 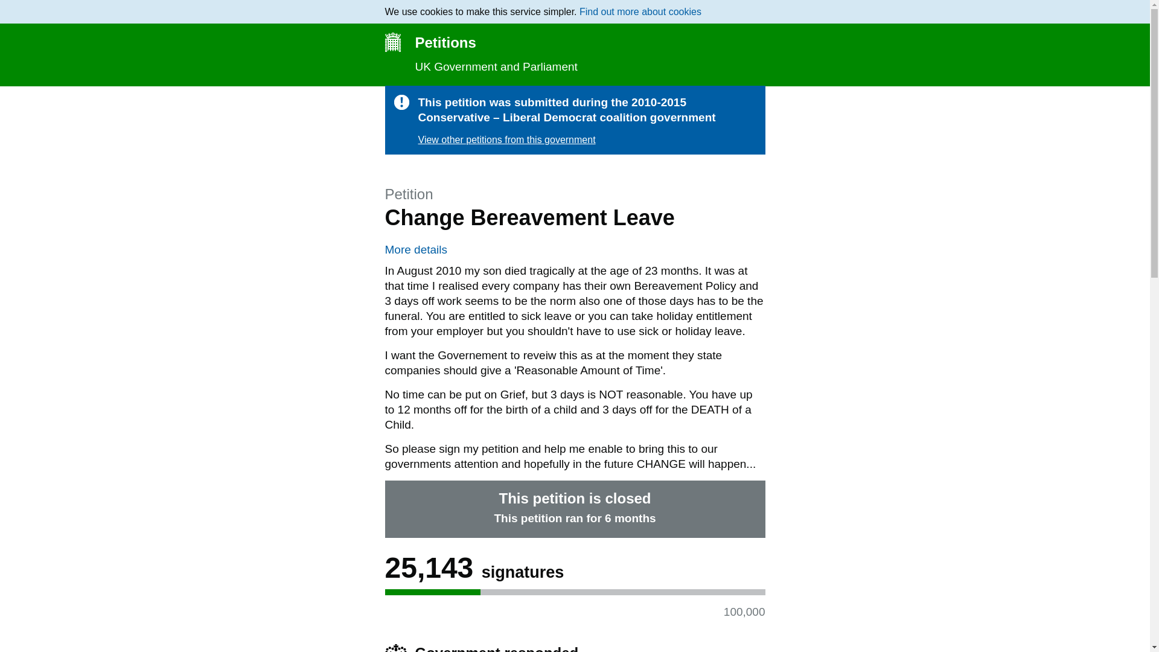 What do you see at coordinates (506, 139) in the screenshot?
I see `View other petitions from this government` at bounding box center [506, 139].